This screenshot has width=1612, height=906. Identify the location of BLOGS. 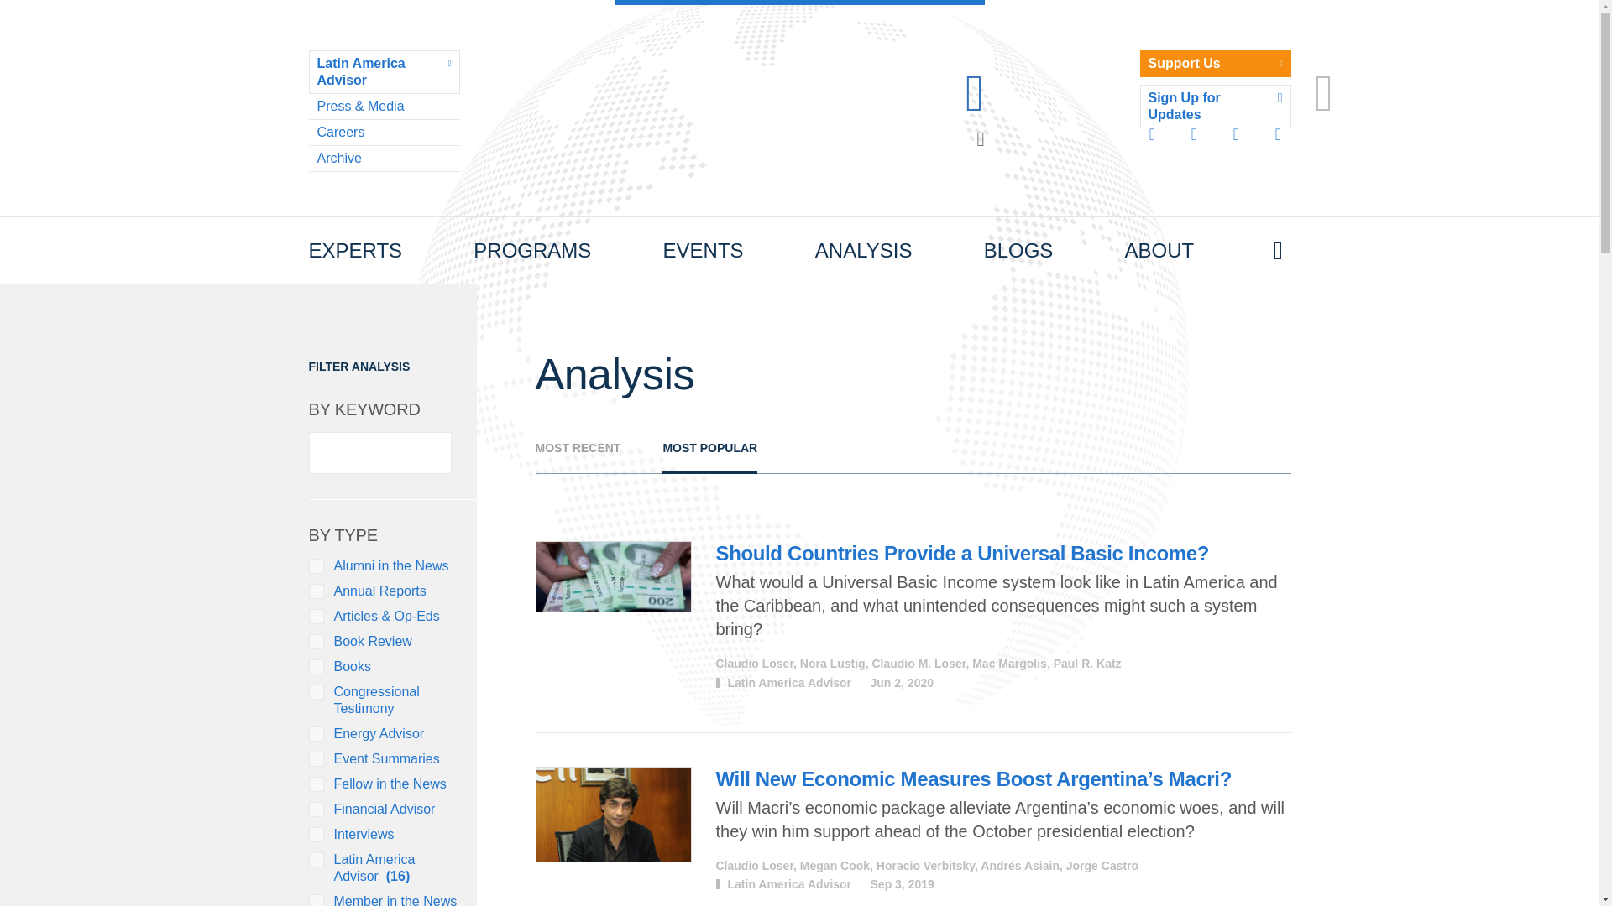
(1018, 251).